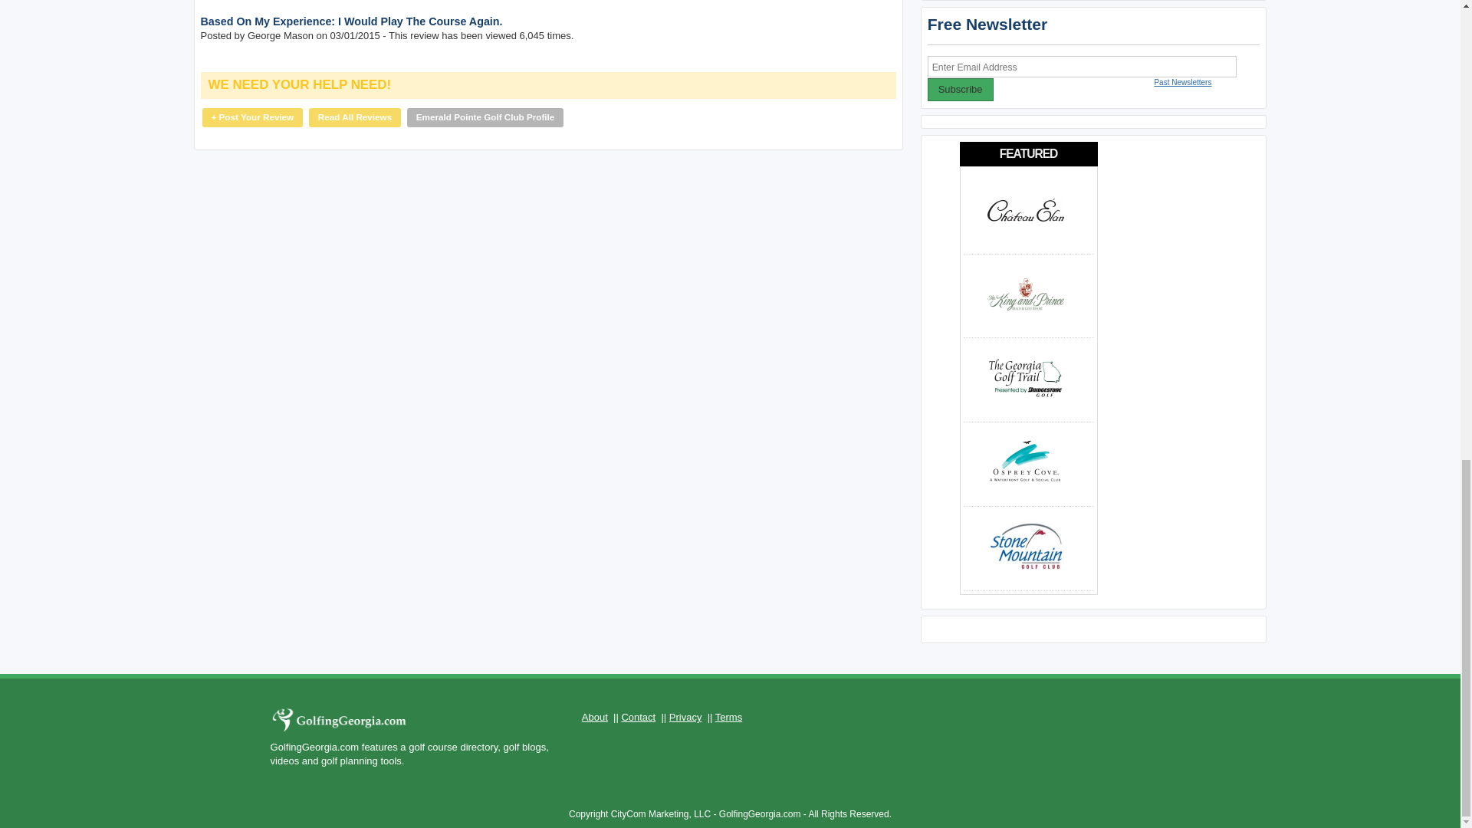 Image resolution: width=1472 pixels, height=828 pixels. Describe the element at coordinates (960, 89) in the screenshot. I see `Subscribe` at that location.